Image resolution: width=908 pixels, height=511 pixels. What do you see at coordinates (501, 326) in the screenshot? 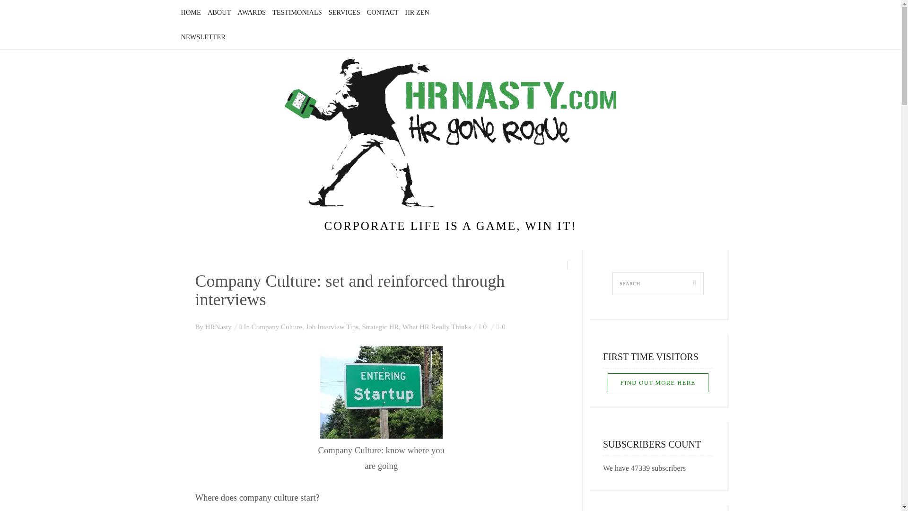
I see `Like this` at bounding box center [501, 326].